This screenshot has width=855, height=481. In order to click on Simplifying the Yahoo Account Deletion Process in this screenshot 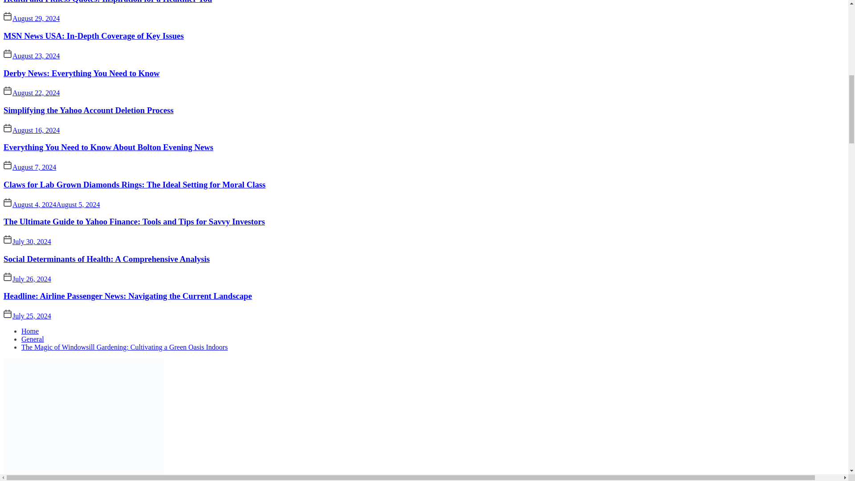, I will do `click(88, 110)`.